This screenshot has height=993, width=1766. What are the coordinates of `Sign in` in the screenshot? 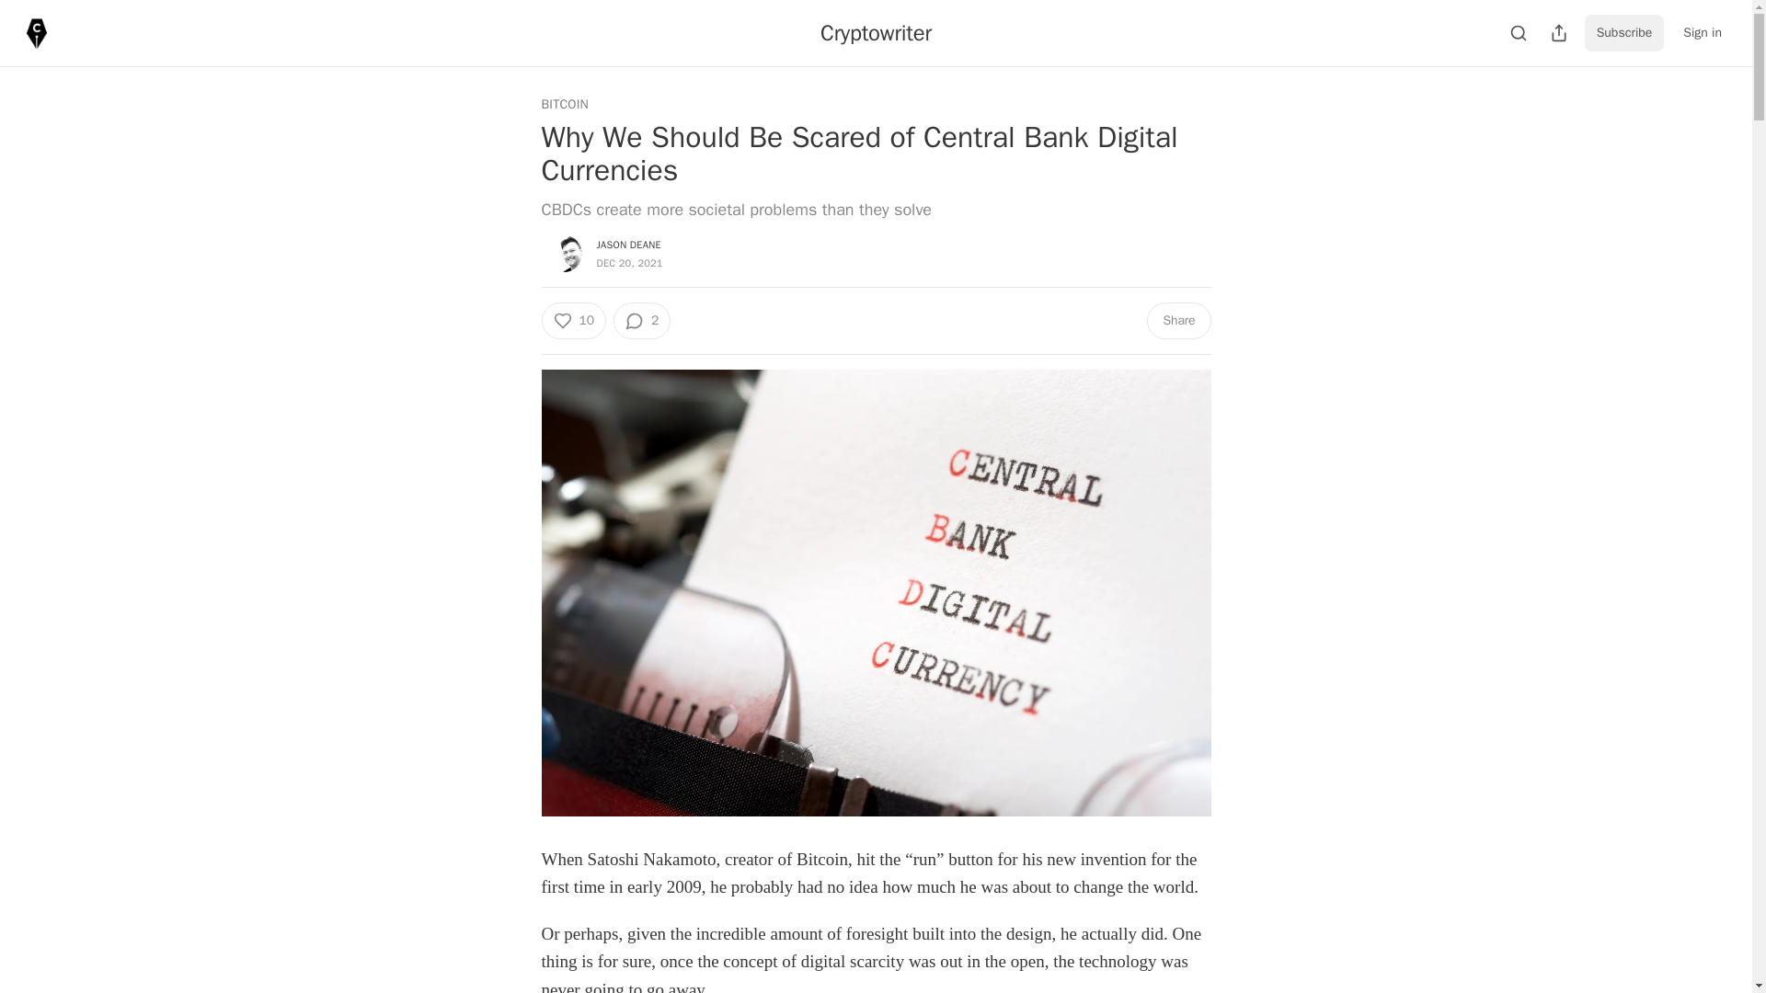 It's located at (1702, 33).